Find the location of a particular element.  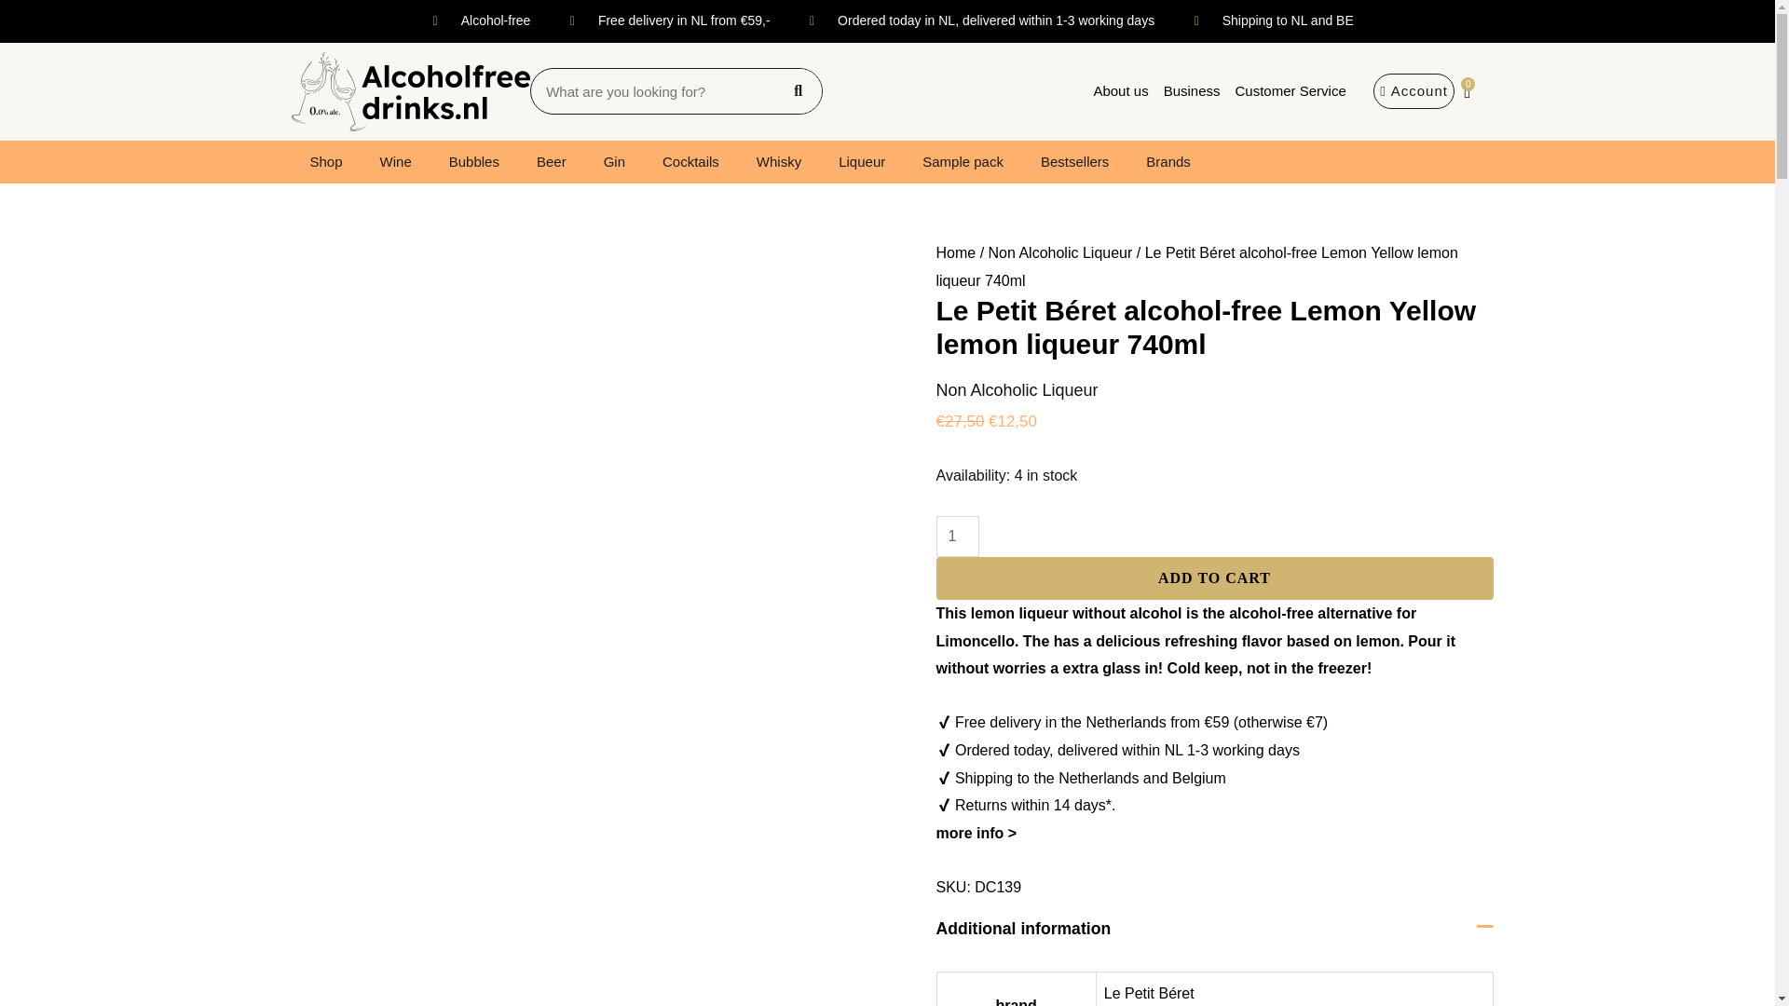

Customer Service is located at coordinates (1291, 90).